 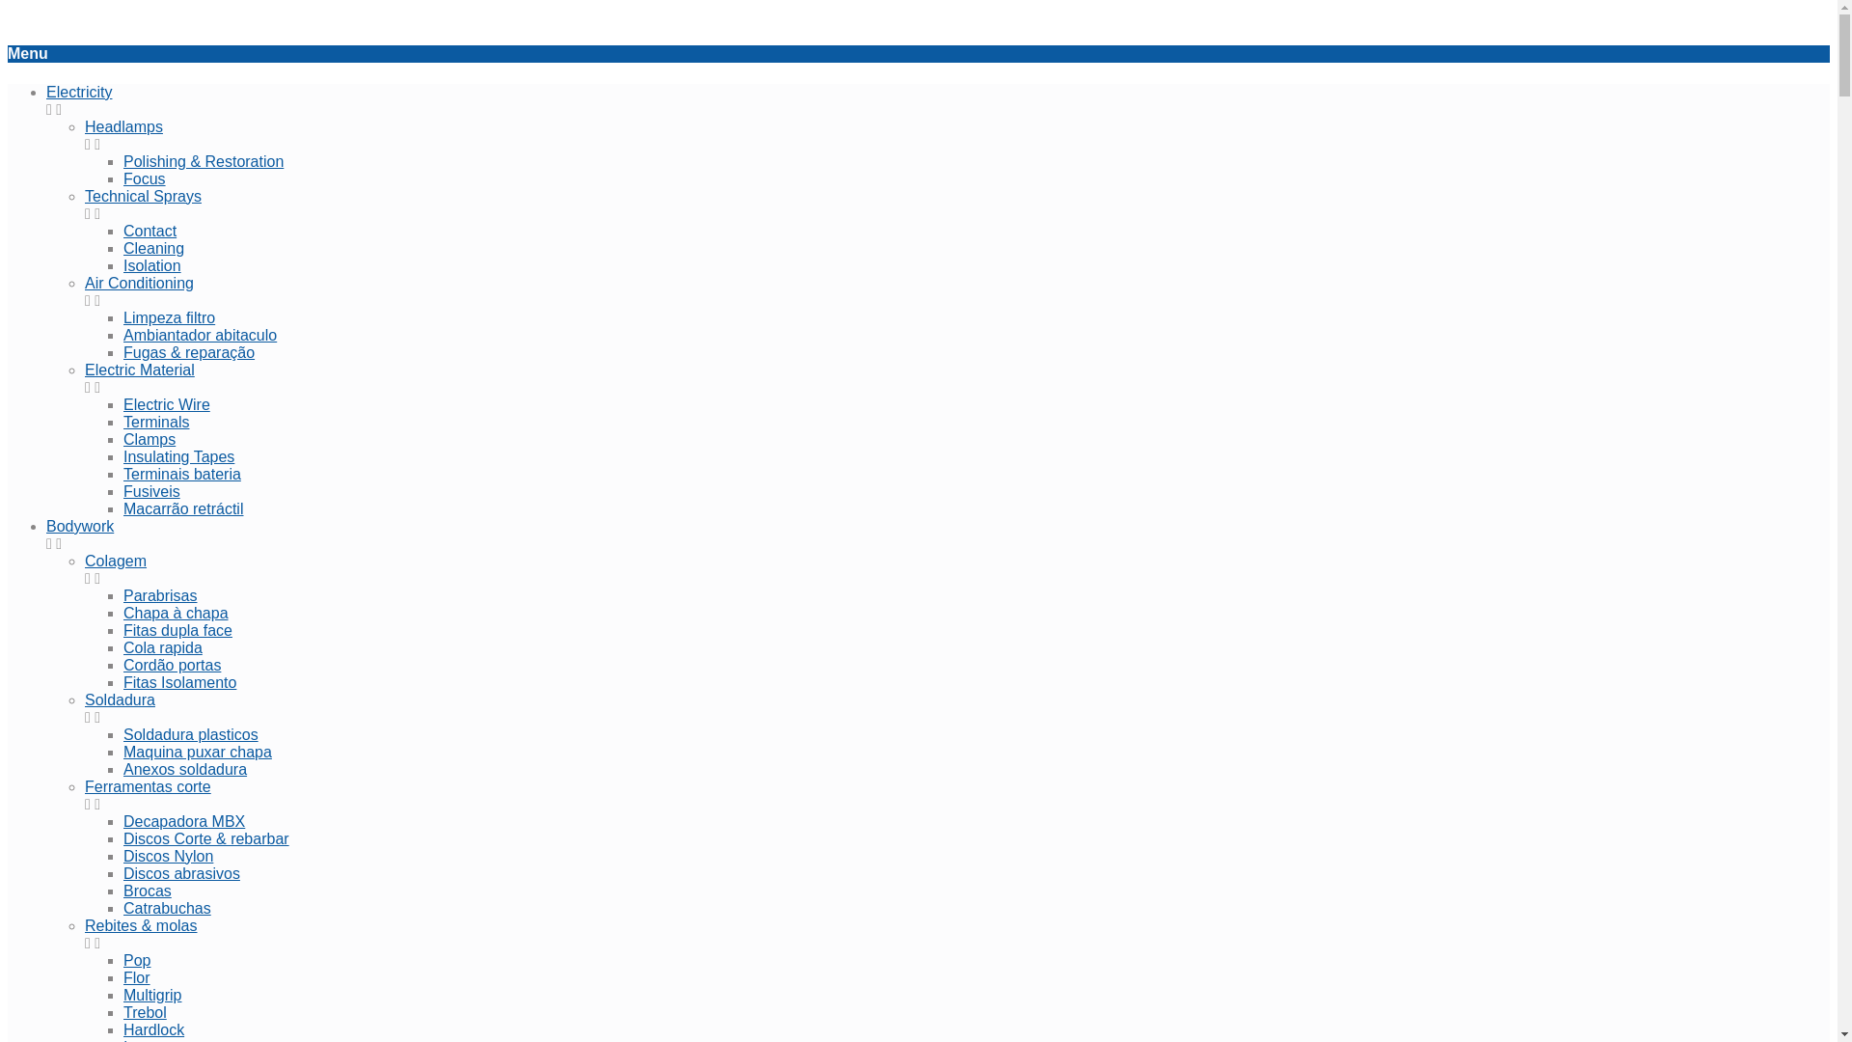 I want to click on Discos Nylon, so click(x=168, y=857).